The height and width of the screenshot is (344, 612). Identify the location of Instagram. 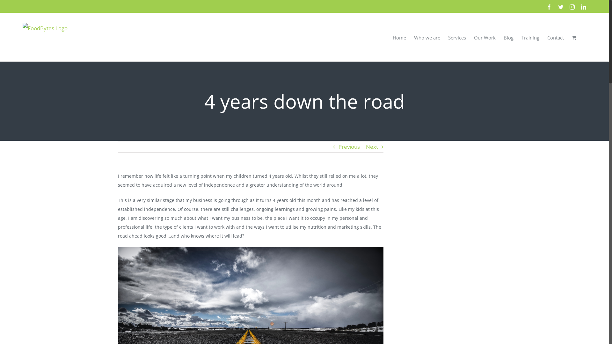
(572, 7).